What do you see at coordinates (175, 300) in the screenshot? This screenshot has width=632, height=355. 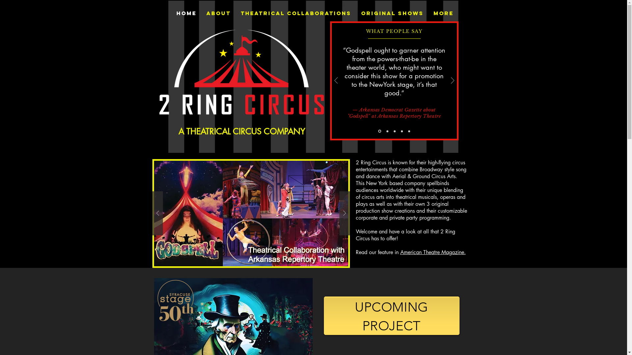 I see `73f3e0_65c2260ec3fc4ea69fbc2a9cc9356dc0~mv2.png` at bounding box center [175, 300].